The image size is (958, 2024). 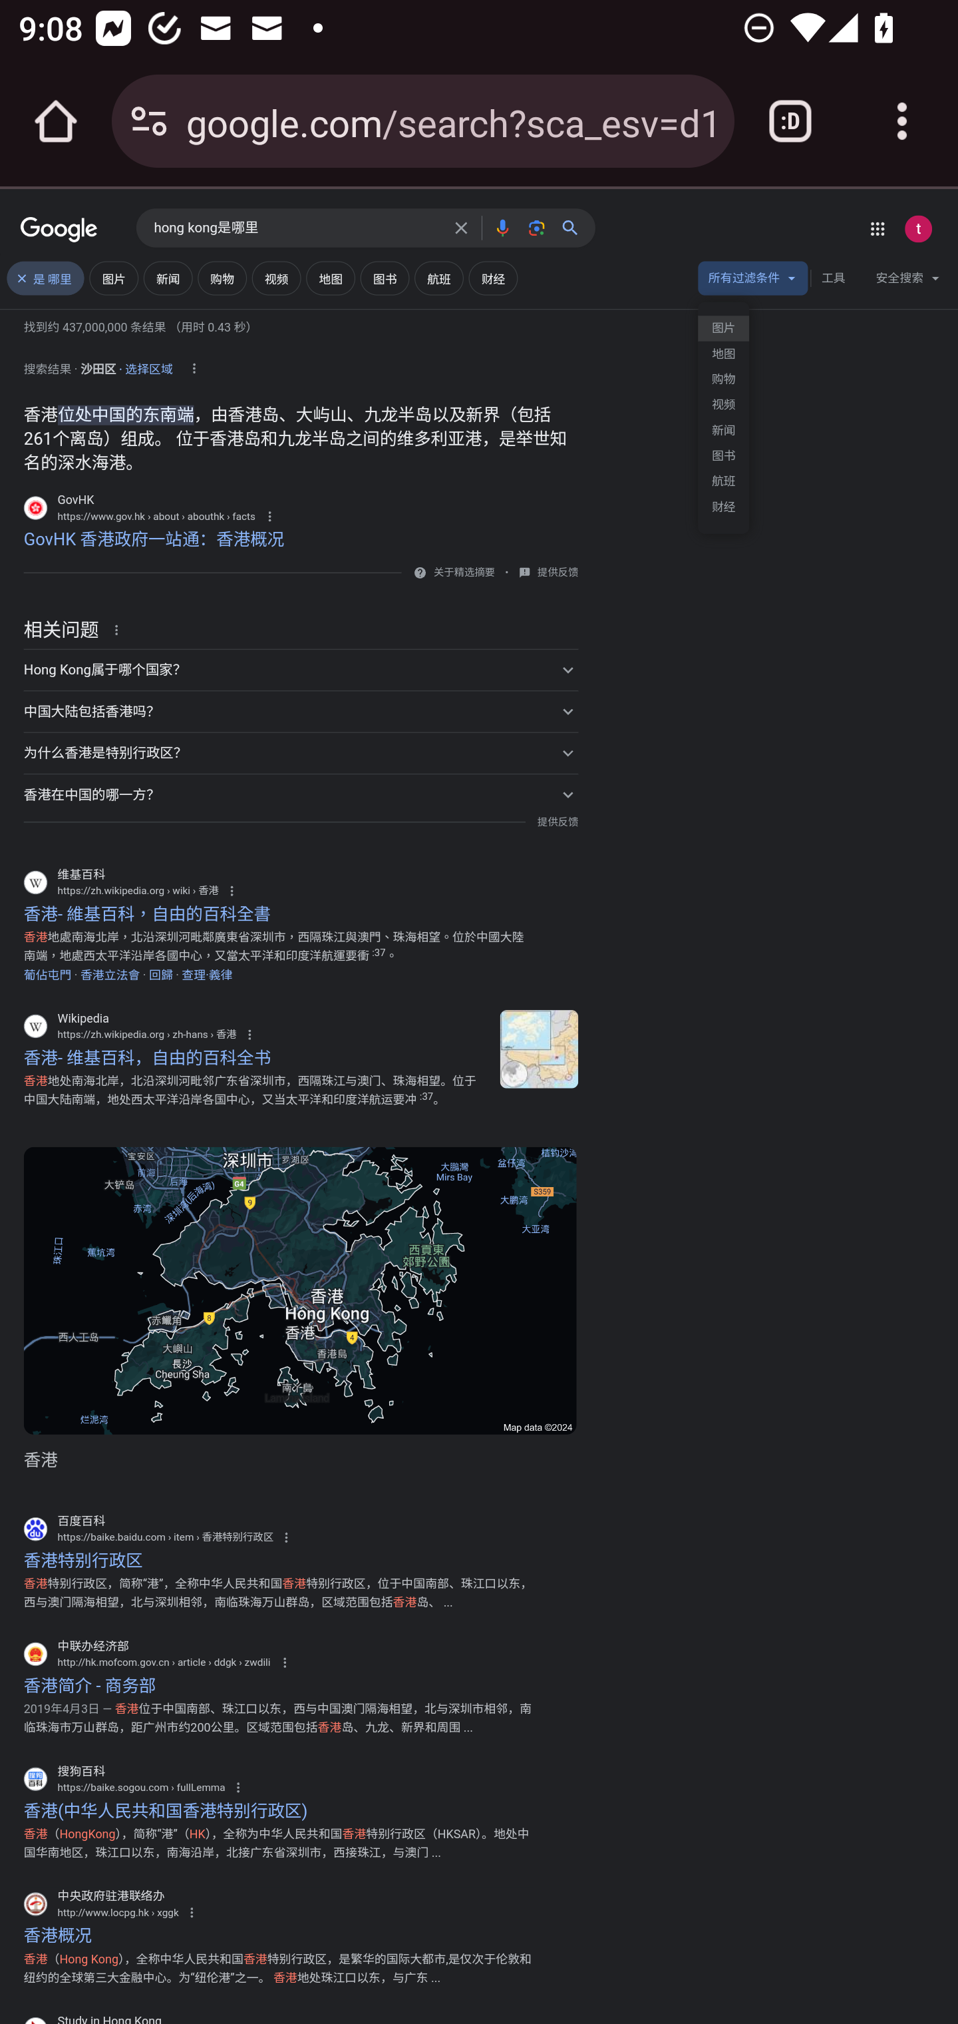 I want to click on 工具, so click(x=833, y=278).